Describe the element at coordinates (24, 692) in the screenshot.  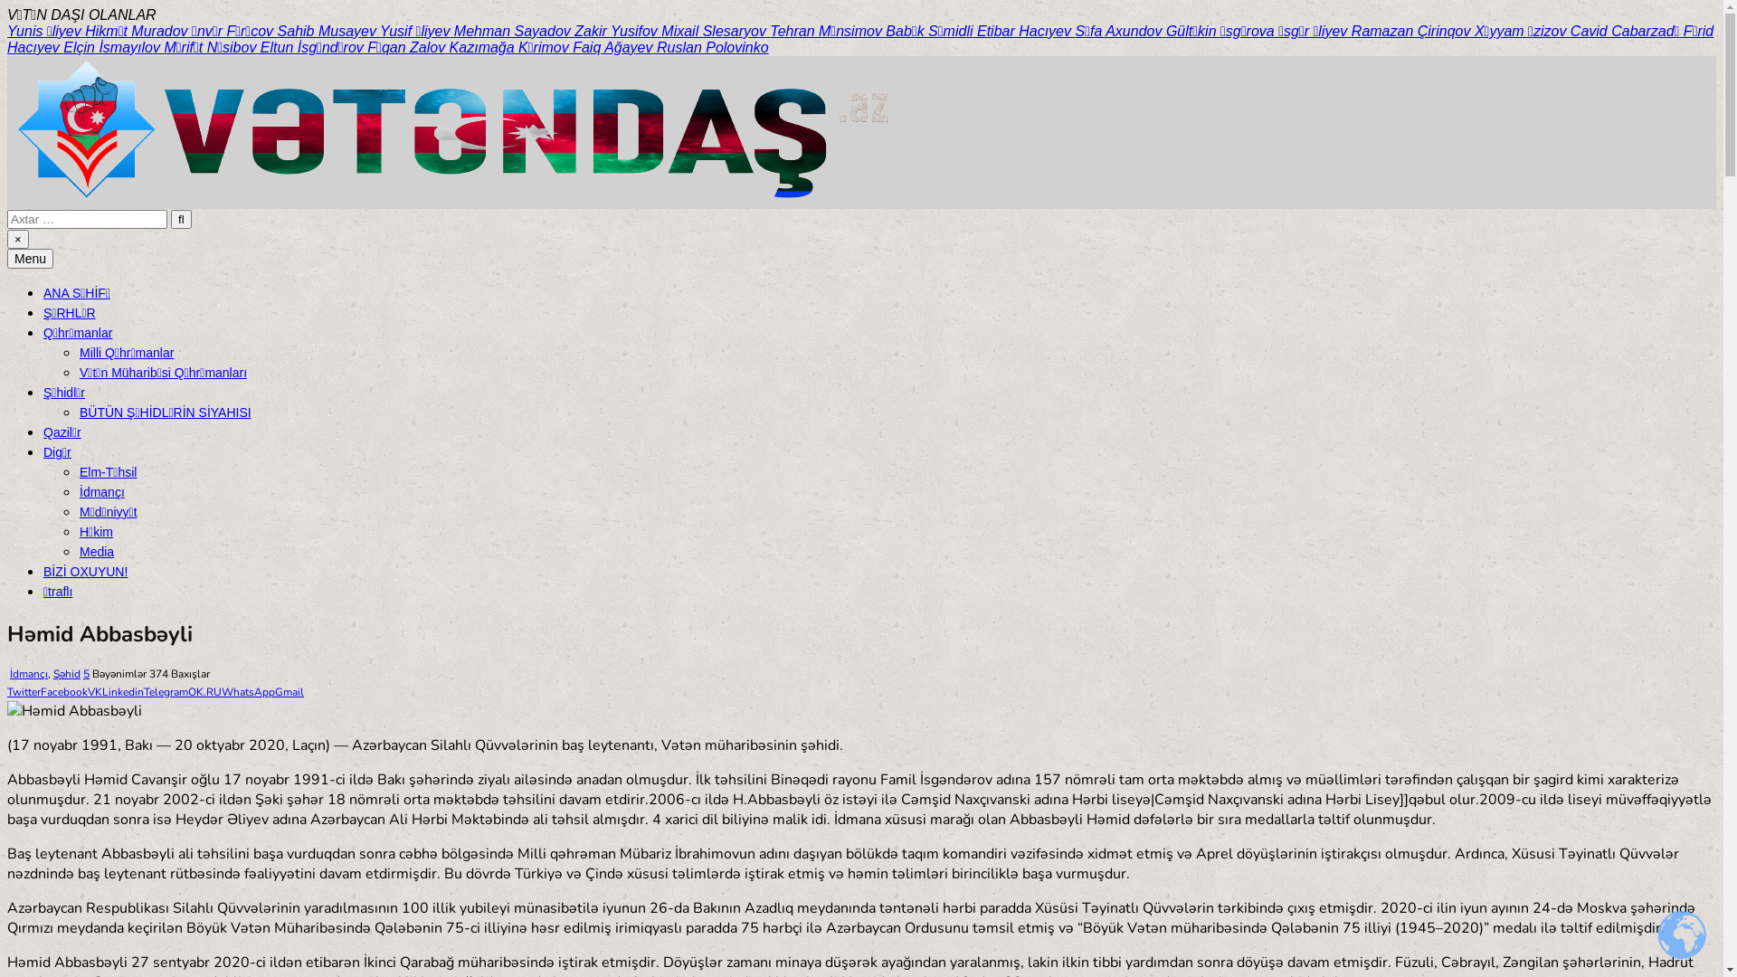
I see `Twitter` at that location.